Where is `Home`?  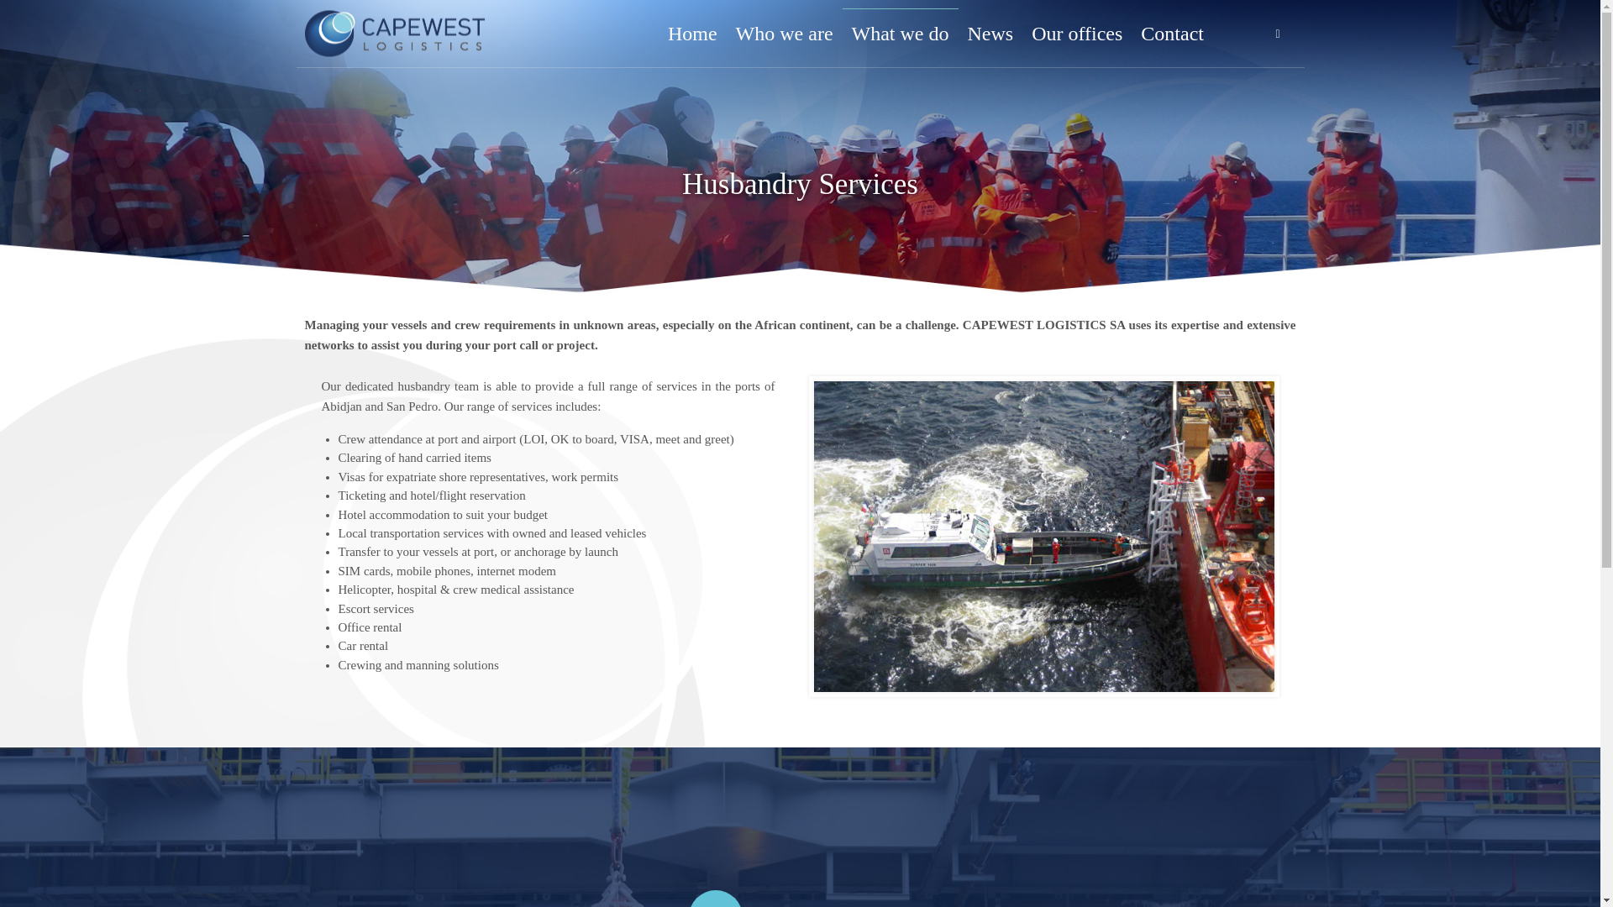 Home is located at coordinates (692, 34).